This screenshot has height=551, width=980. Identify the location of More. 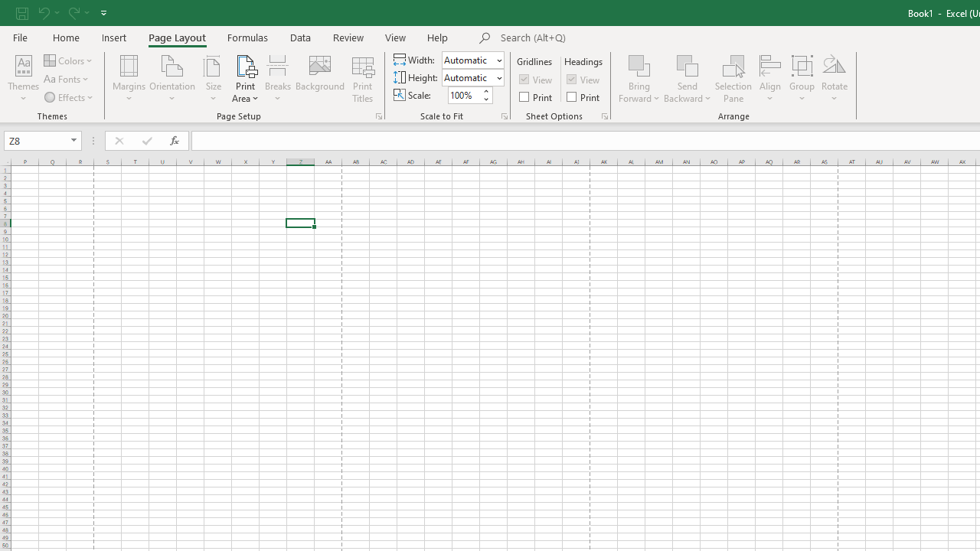
(485, 90).